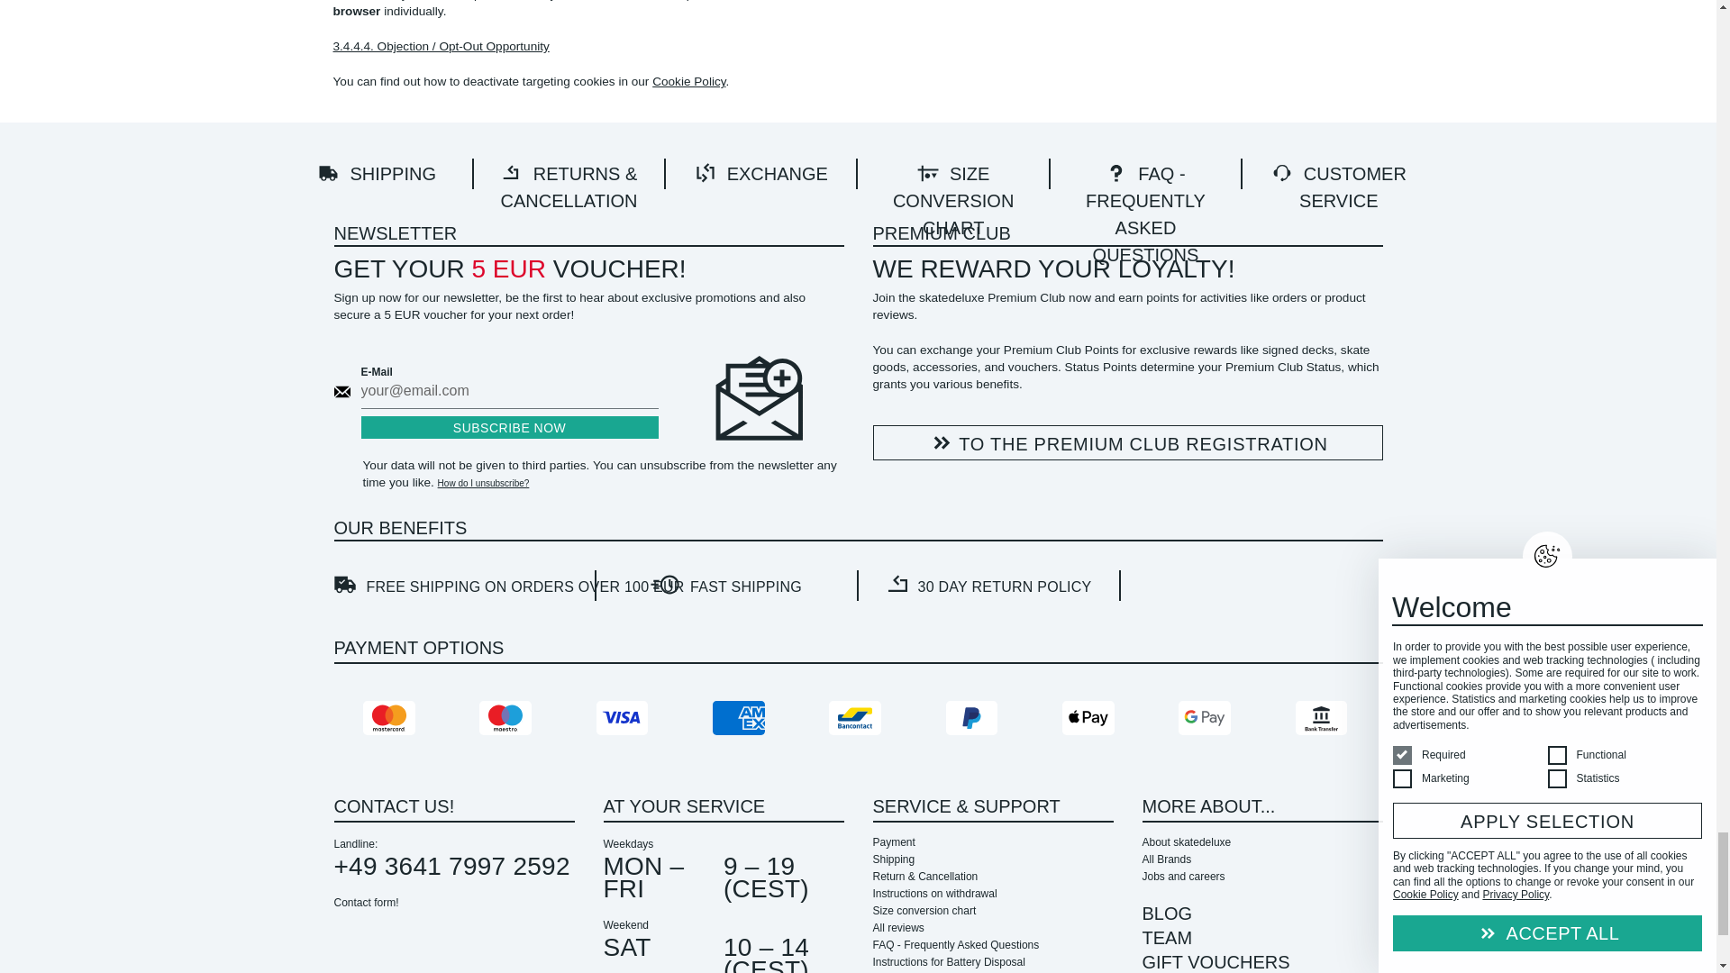 The height and width of the screenshot is (973, 1730). I want to click on 30 DAY RETURN POLICY, so click(988, 586).